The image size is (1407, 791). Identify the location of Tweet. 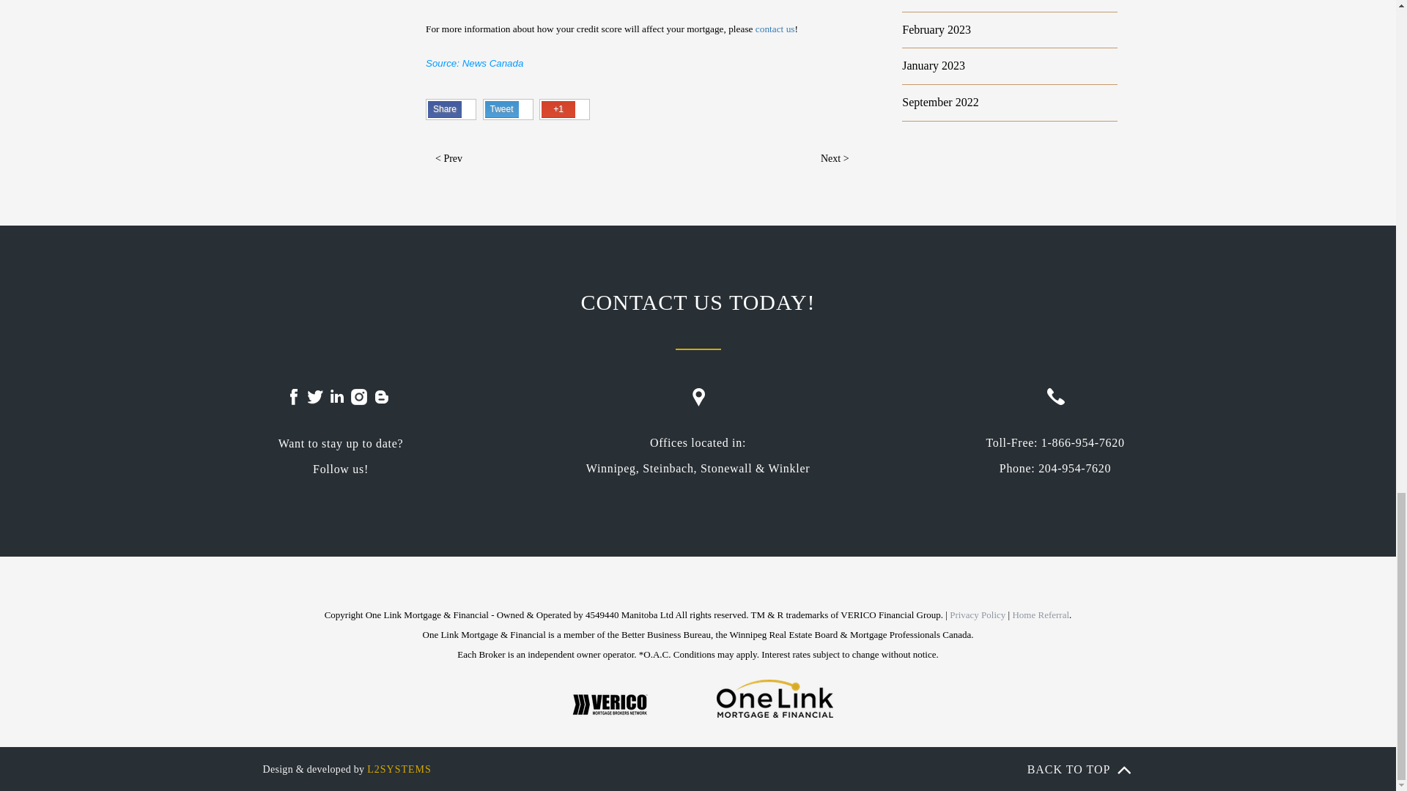
(507, 109).